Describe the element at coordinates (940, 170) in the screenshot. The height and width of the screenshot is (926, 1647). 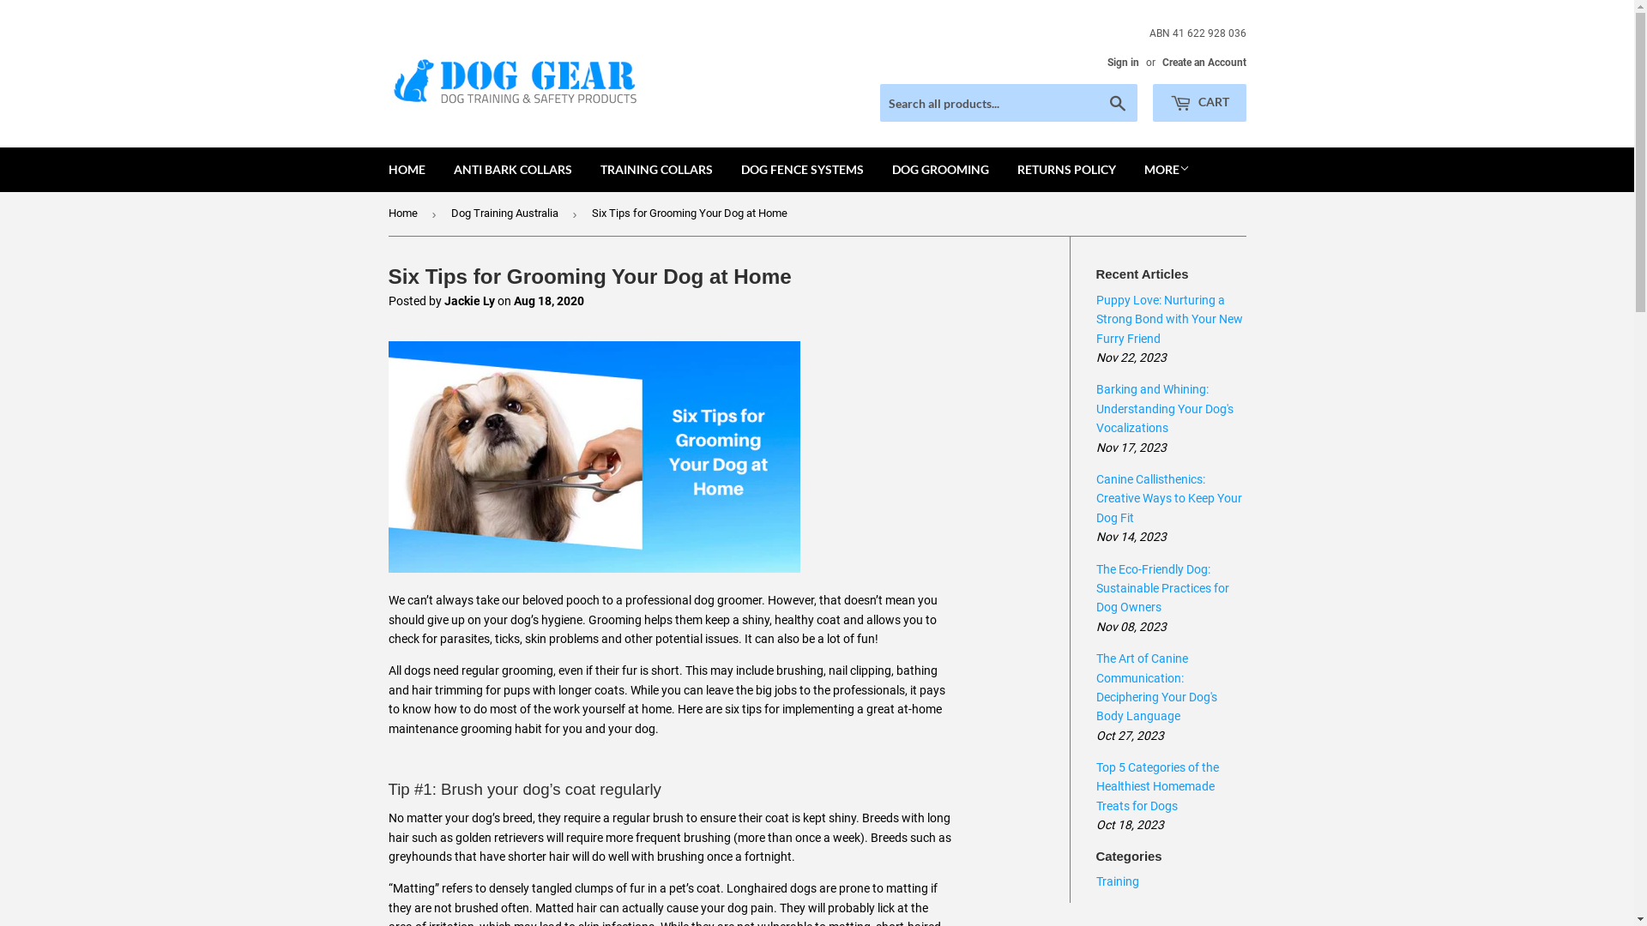
I see `DOG GROOMING` at that location.